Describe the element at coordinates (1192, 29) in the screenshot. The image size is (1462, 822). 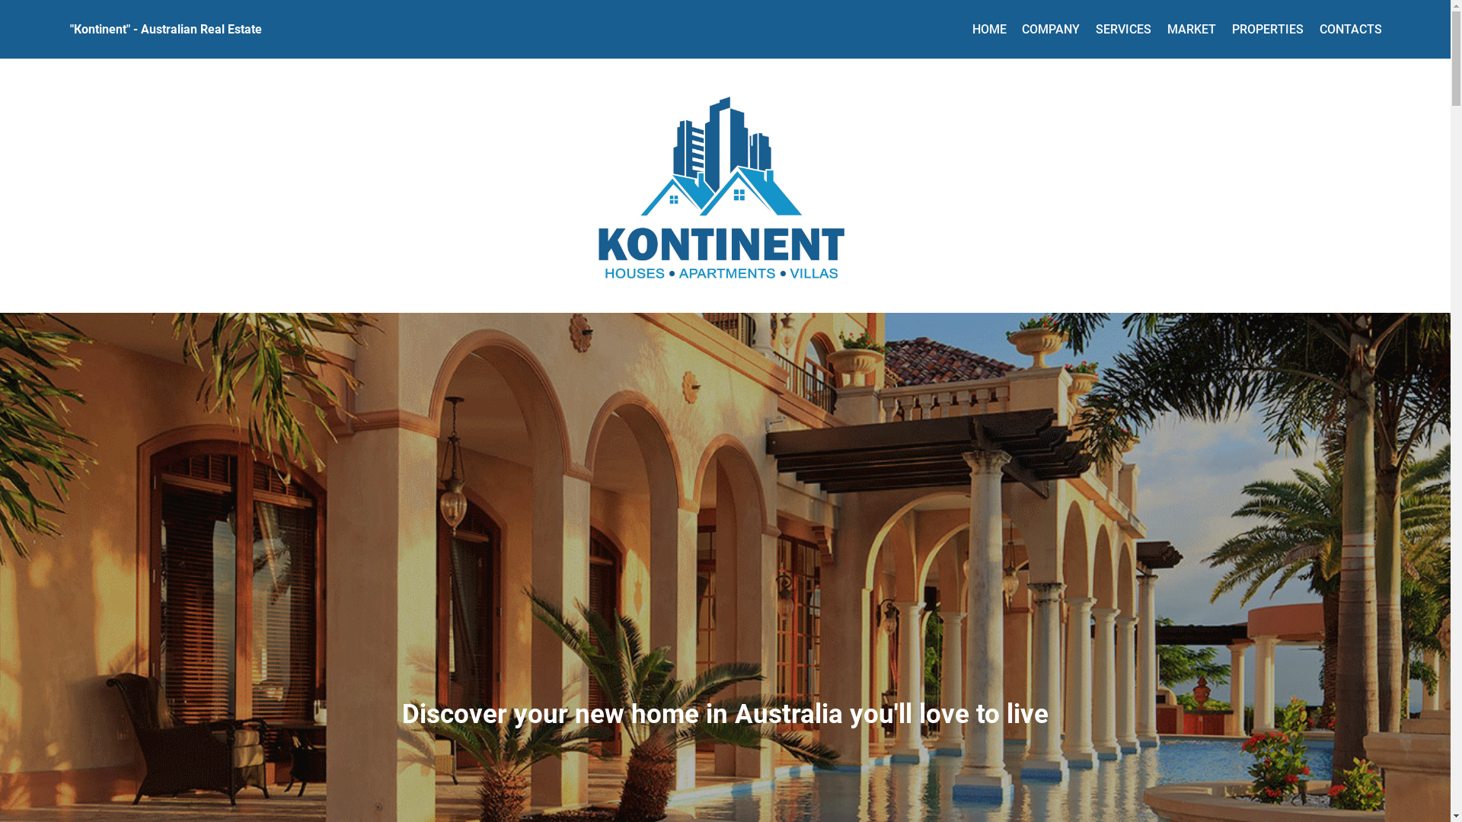
I see `MARKET` at that location.